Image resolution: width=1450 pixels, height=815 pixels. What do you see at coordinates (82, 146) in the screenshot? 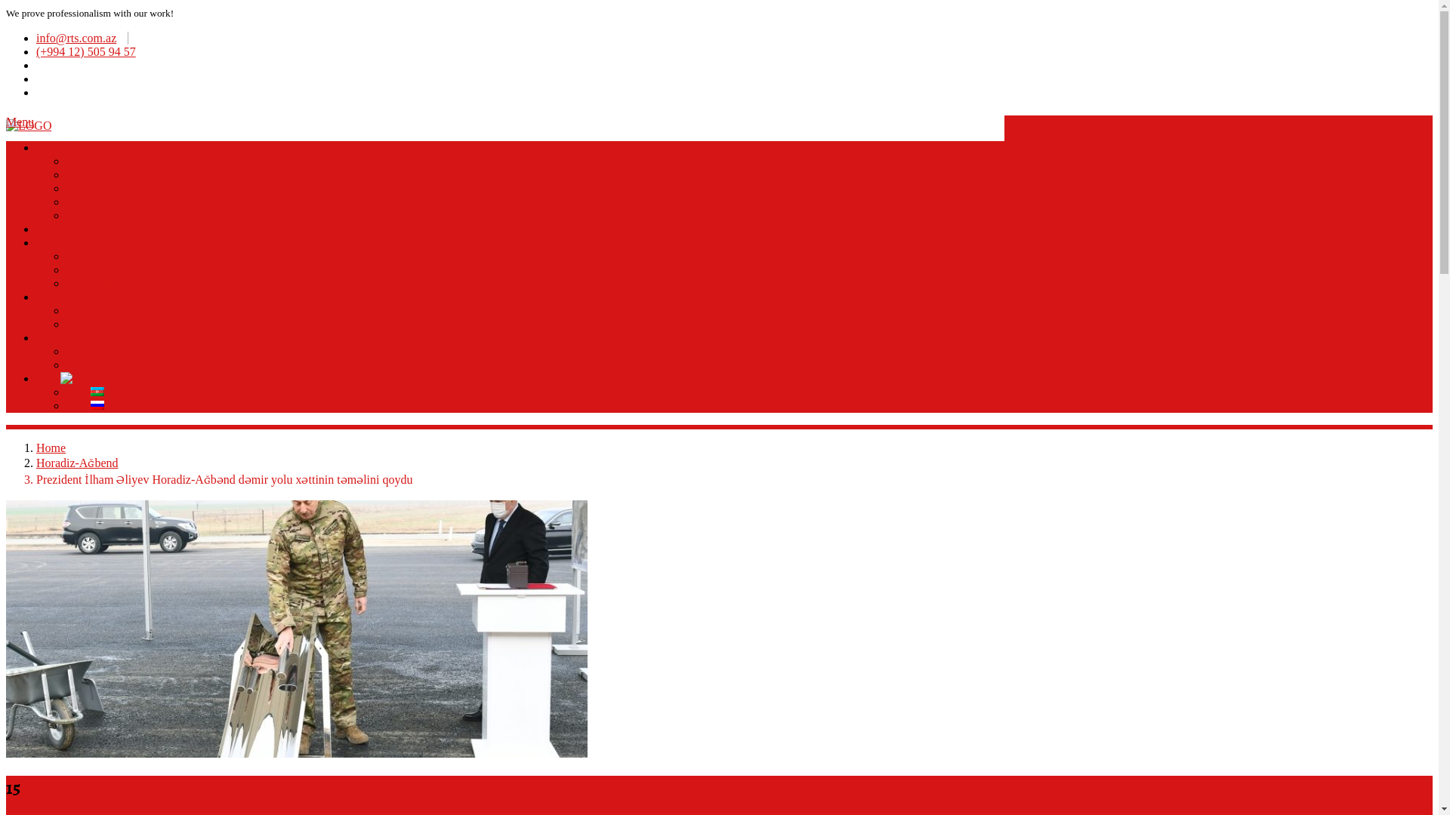
I see `About us` at bounding box center [82, 146].